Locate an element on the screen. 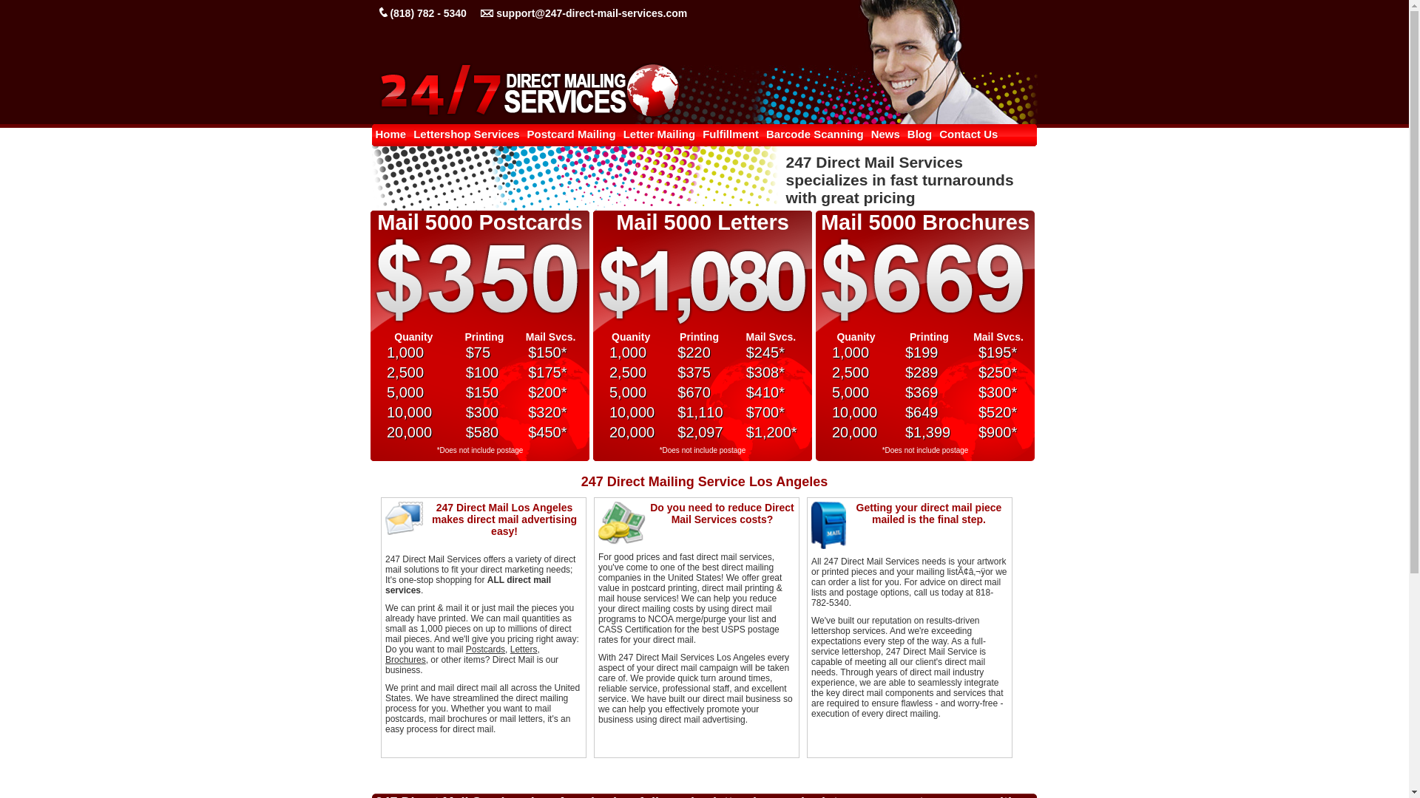 This screenshot has width=1420, height=798. Letters is located at coordinates (524, 649).